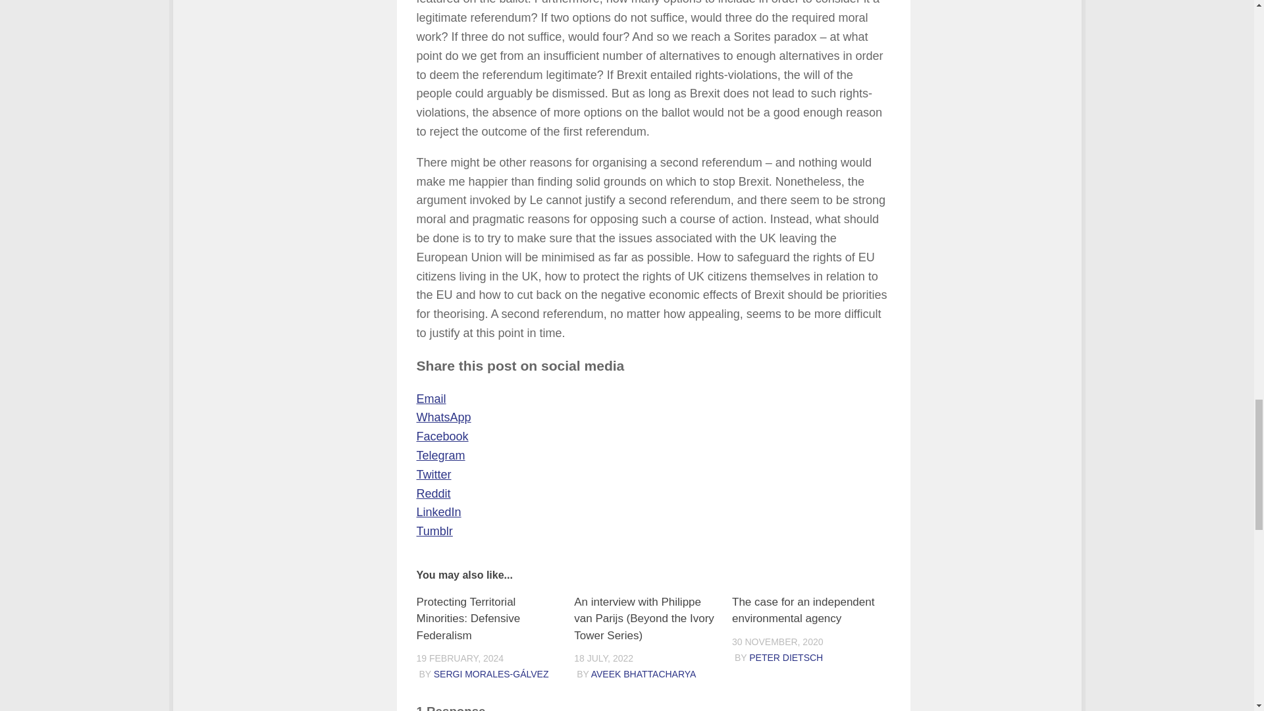 The height and width of the screenshot is (711, 1264). I want to click on Click to share on Twitter, so click(433, 474).